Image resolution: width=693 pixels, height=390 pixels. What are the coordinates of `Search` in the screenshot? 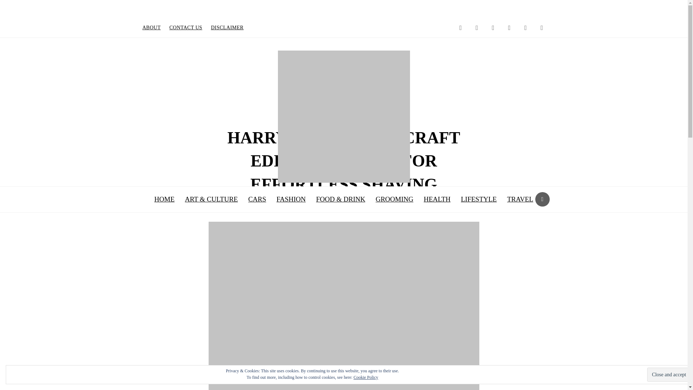 It's located at (542, 199).